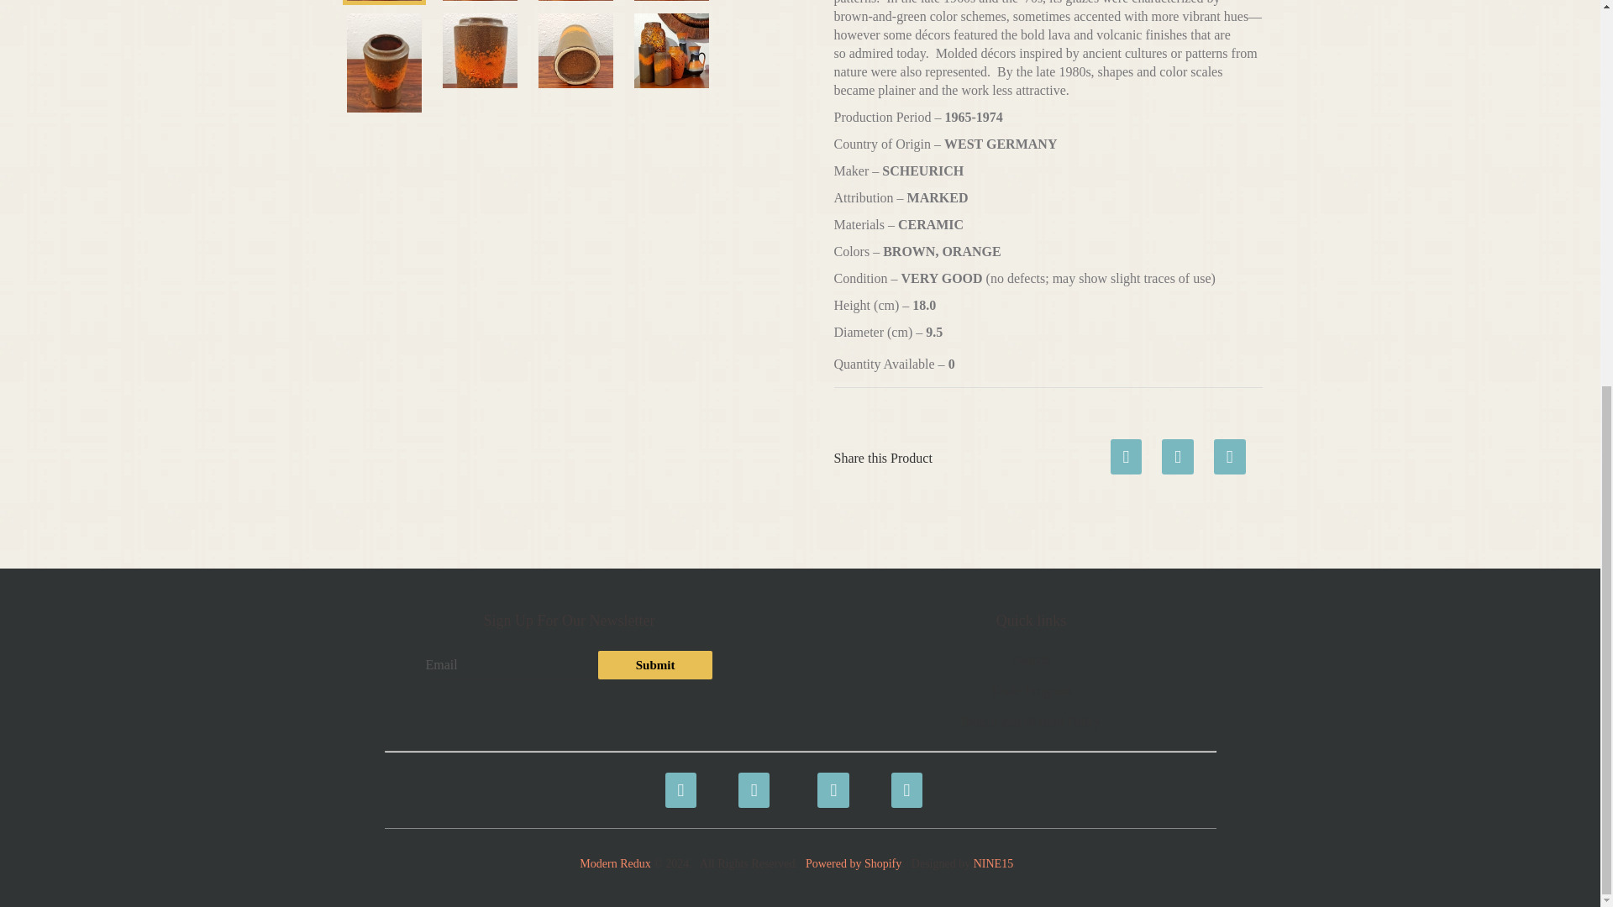  Describe the element at coordinates (993, 863) in the screenshot. I see `NINE15` at that location.